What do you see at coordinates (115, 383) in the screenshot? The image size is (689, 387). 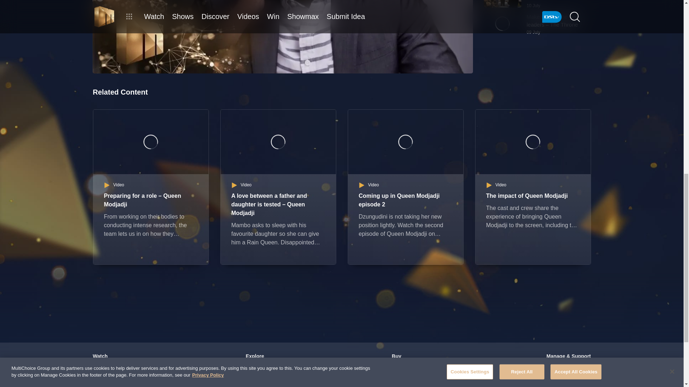 I see `Binge on Showmax` at bounding box center [115, 383].